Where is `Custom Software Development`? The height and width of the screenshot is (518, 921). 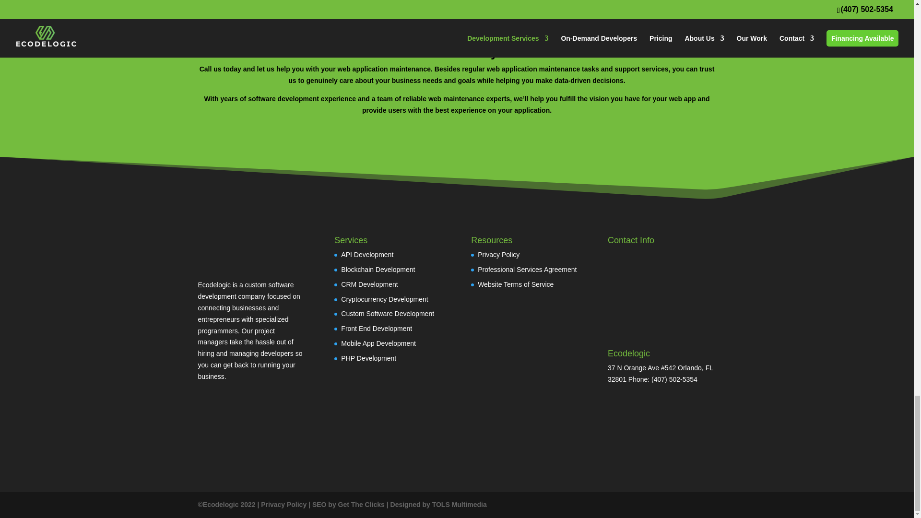 Custom Software Development is located at coordinates (387, 314).